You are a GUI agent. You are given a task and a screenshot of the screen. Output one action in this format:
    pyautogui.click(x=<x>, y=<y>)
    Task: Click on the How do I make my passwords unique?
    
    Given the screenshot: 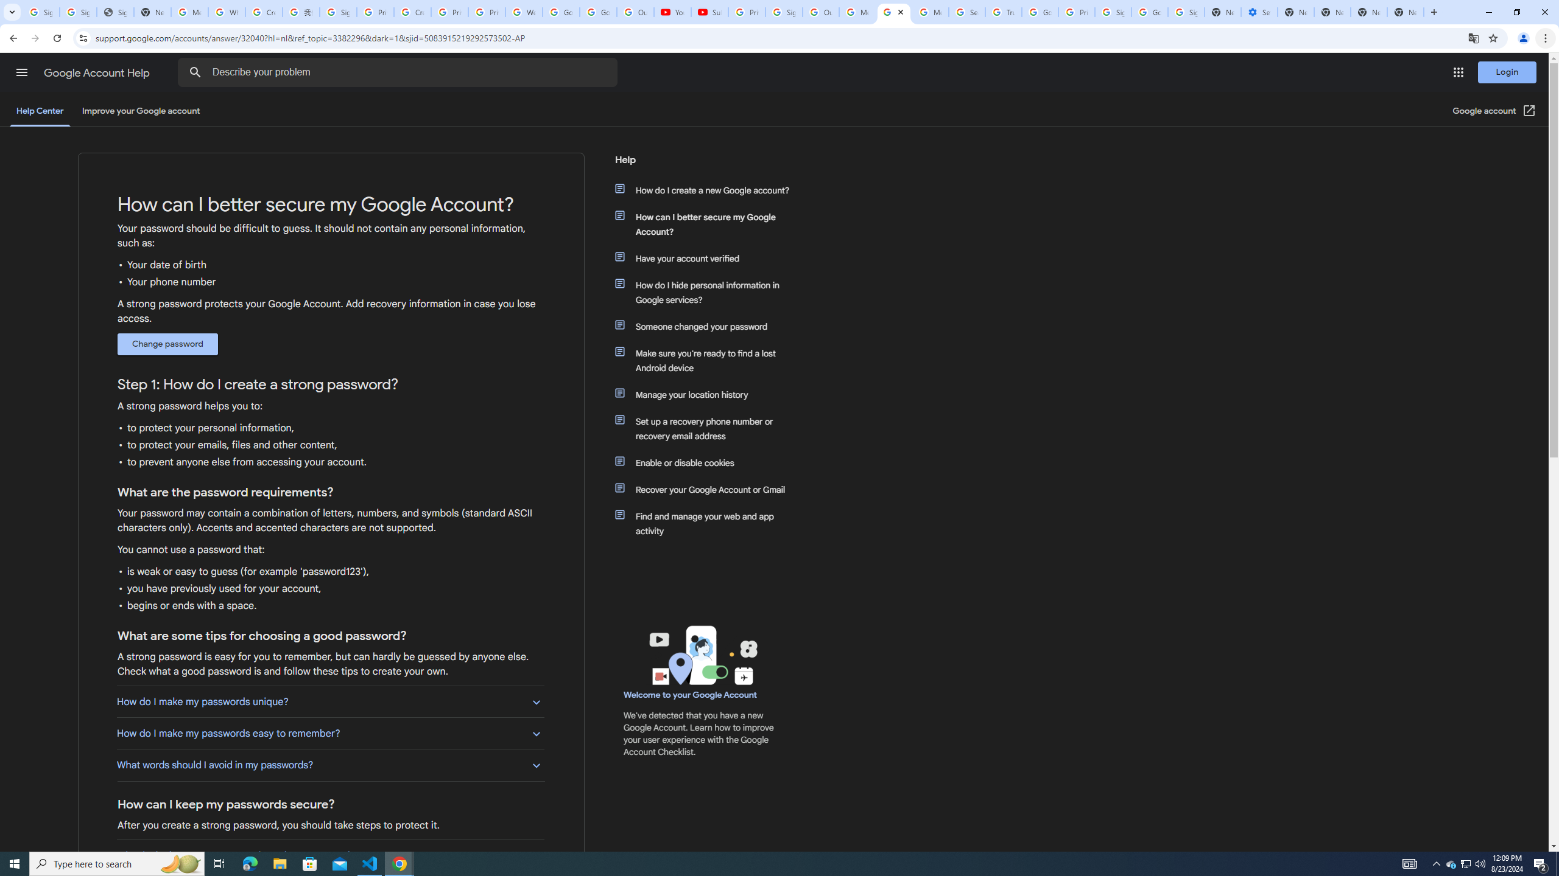 What is the action you would take?
    pyautogui.click(x=330, y=701)
    